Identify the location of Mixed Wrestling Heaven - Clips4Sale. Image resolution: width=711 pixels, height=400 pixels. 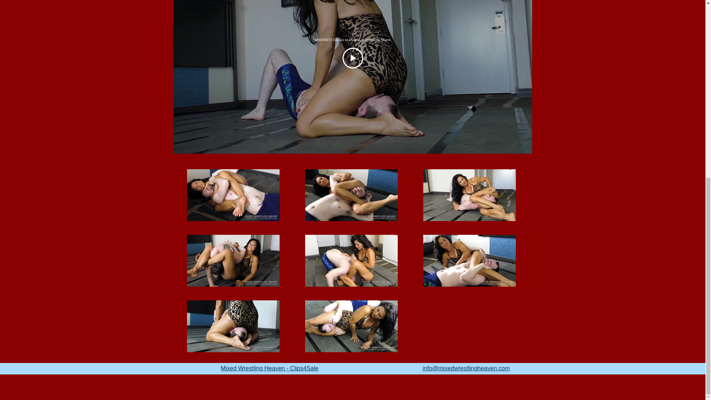
(270, 368).